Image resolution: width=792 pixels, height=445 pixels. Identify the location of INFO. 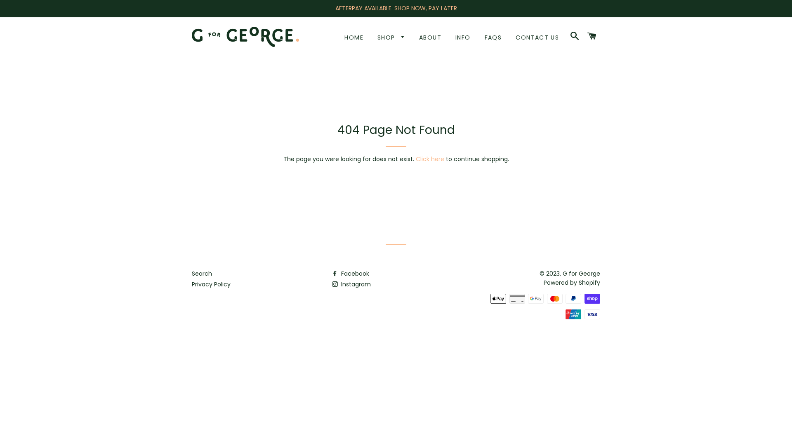
(463, 38).